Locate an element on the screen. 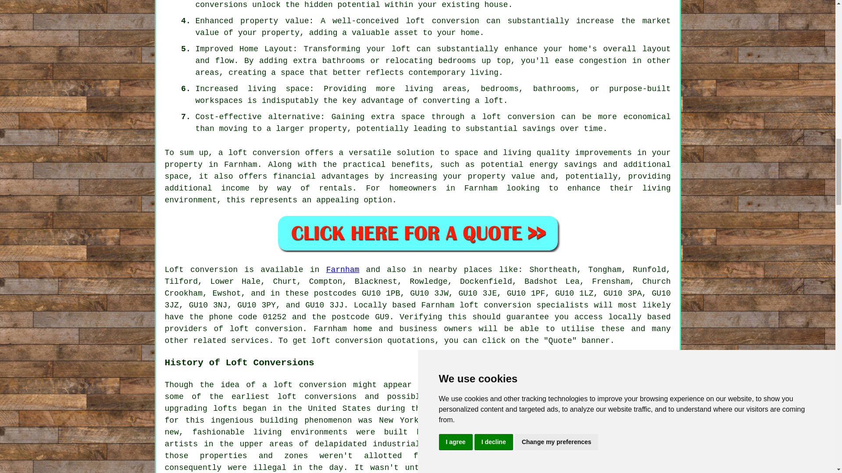 This screenshot has width=842, height=473. Converting Lofts Farnham Surrey is located at coordinates (605, 422).